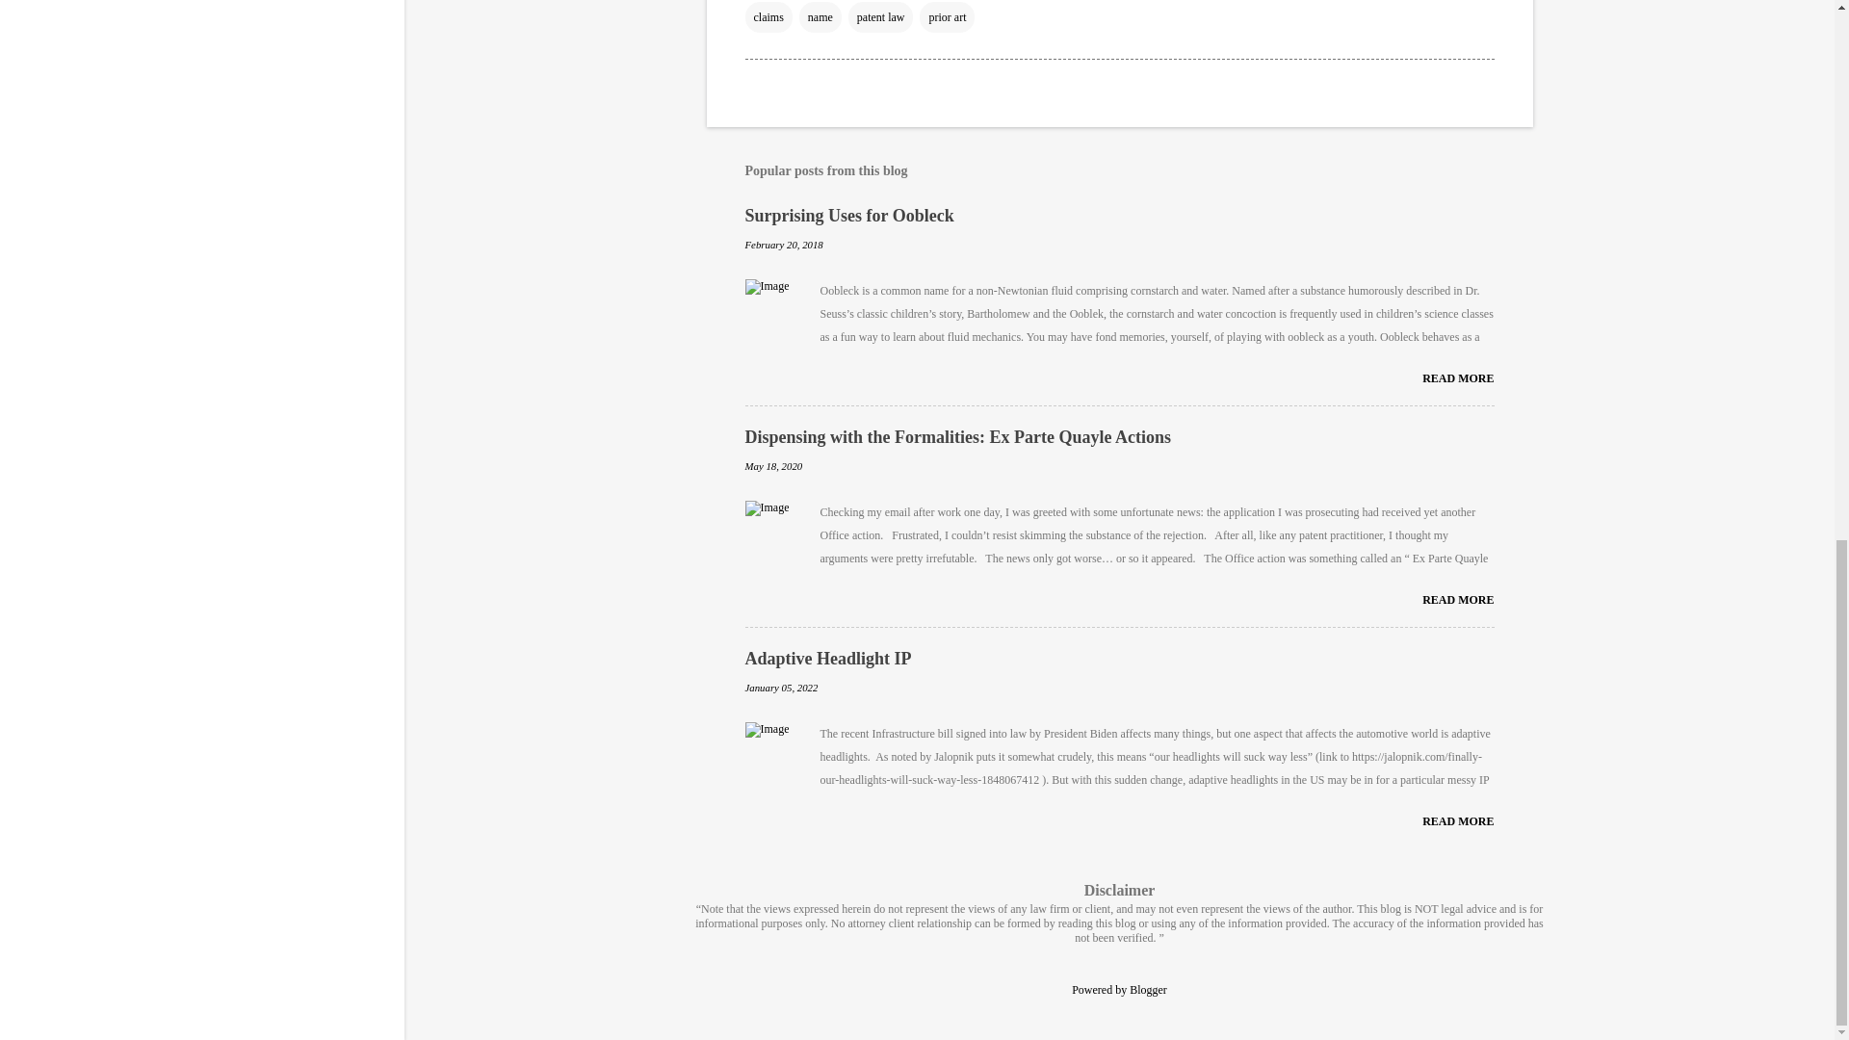  Describe the element at coordinates (784, 245) in the screenshot. I see `permanent link` at that location.